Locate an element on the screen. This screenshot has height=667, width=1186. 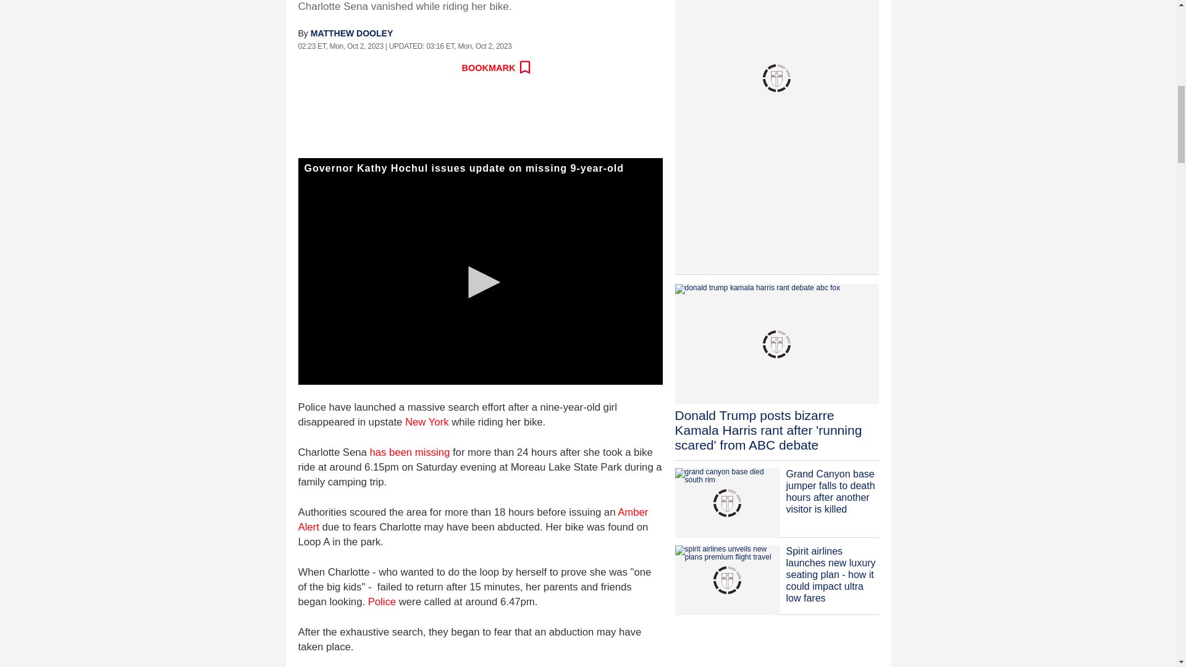
donald trump kamala harris rant debate abc fox is located at coordinates (776, 345).